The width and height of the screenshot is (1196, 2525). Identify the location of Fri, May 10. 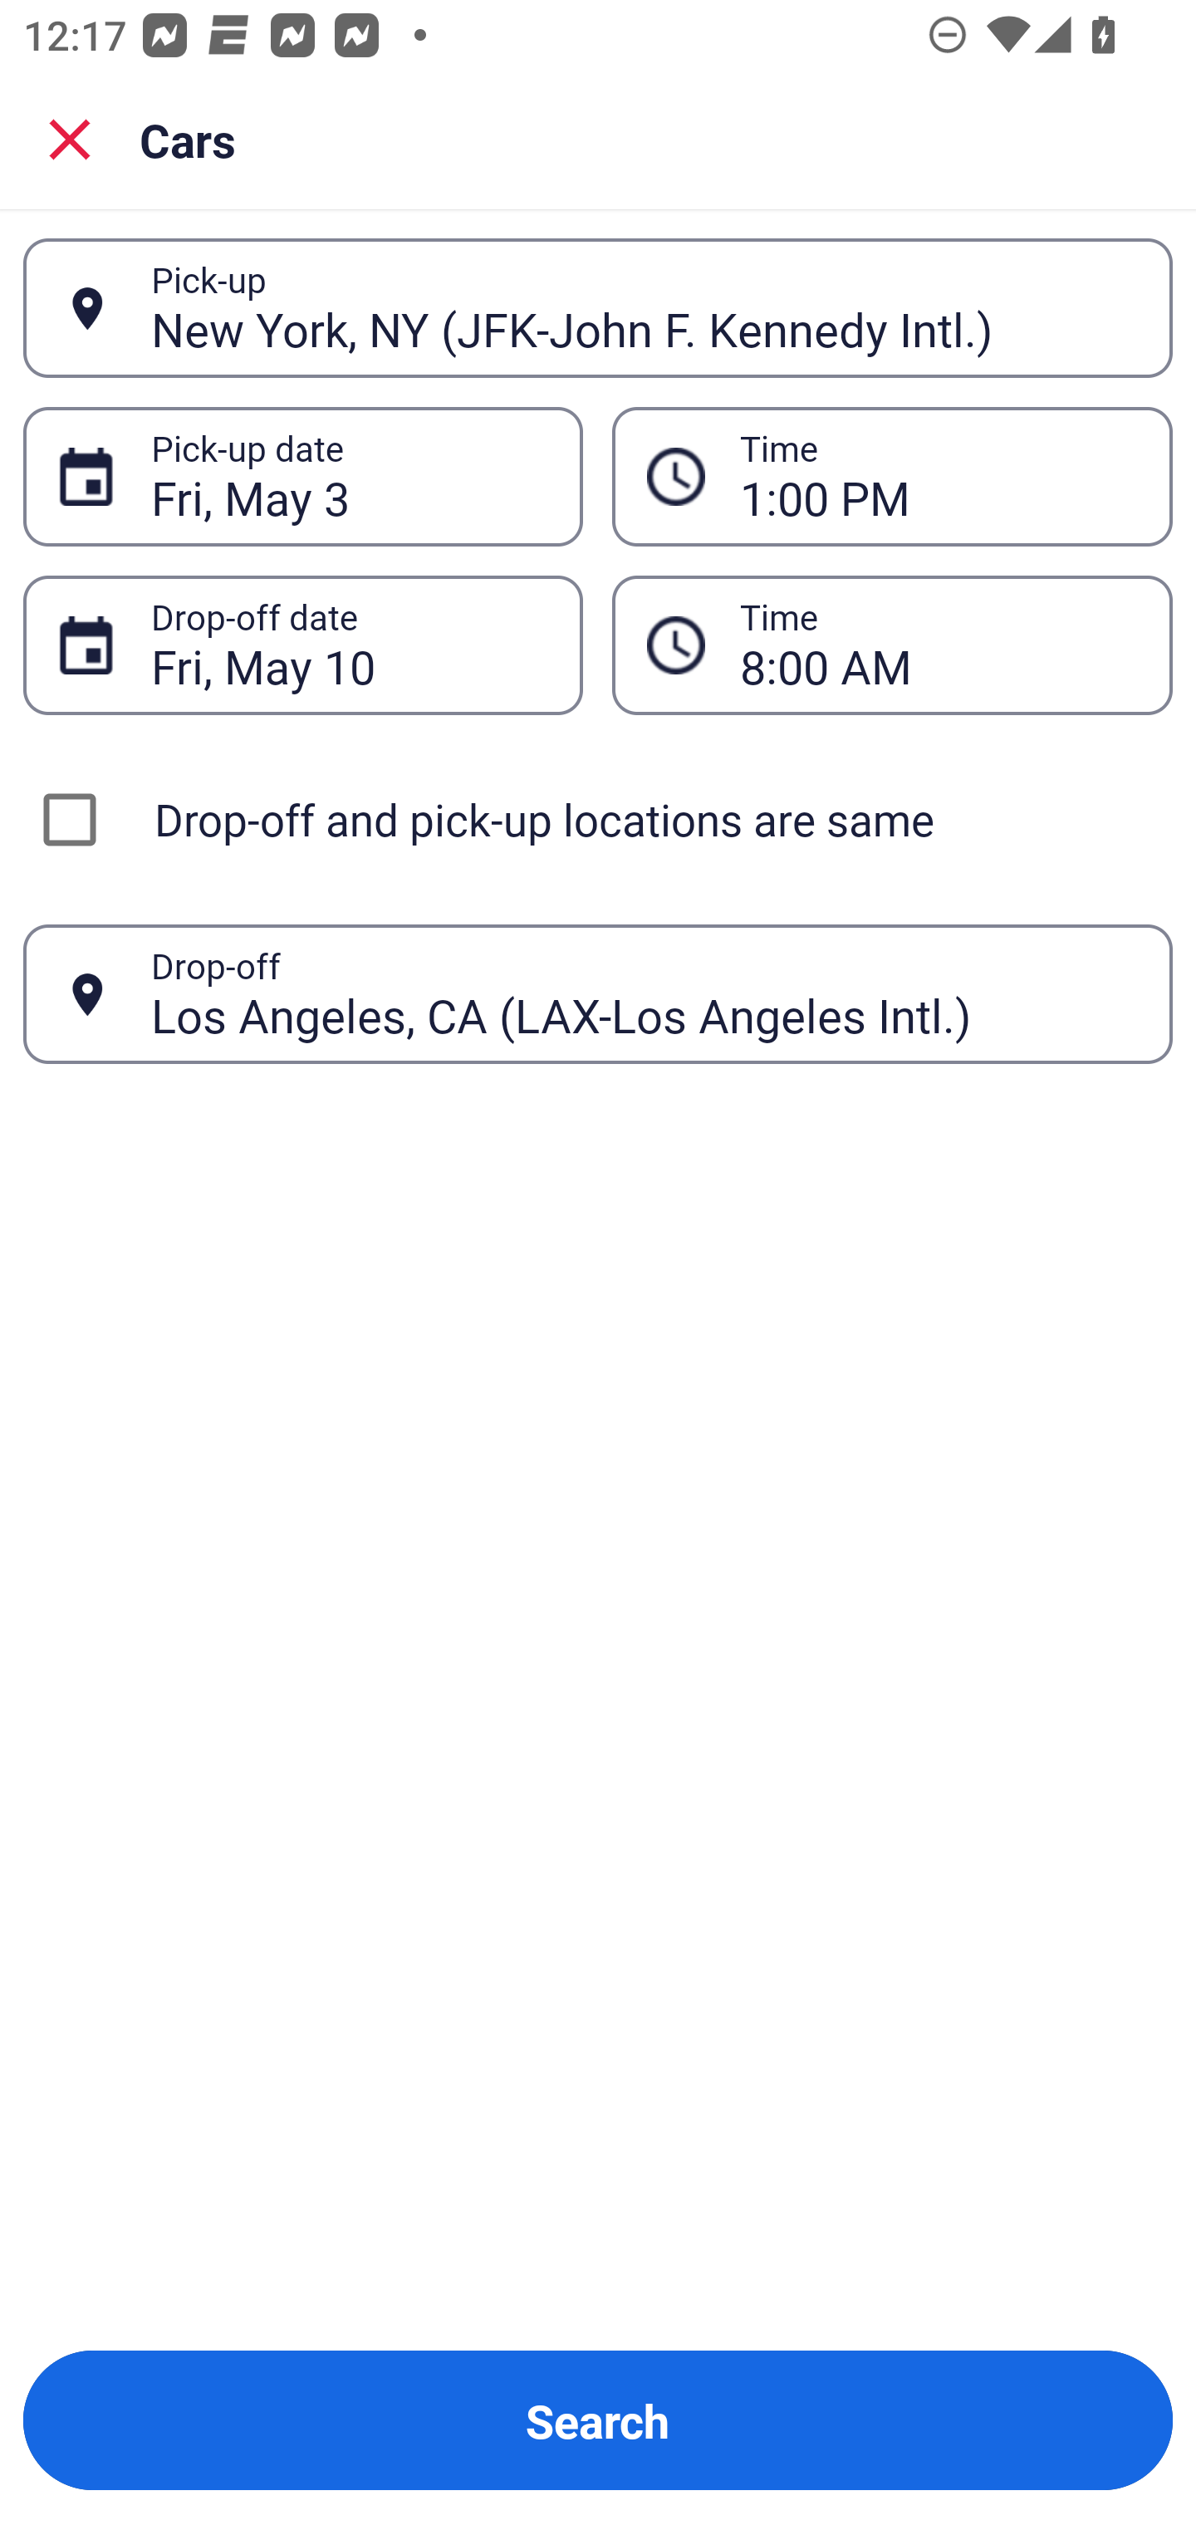
(349, 645).